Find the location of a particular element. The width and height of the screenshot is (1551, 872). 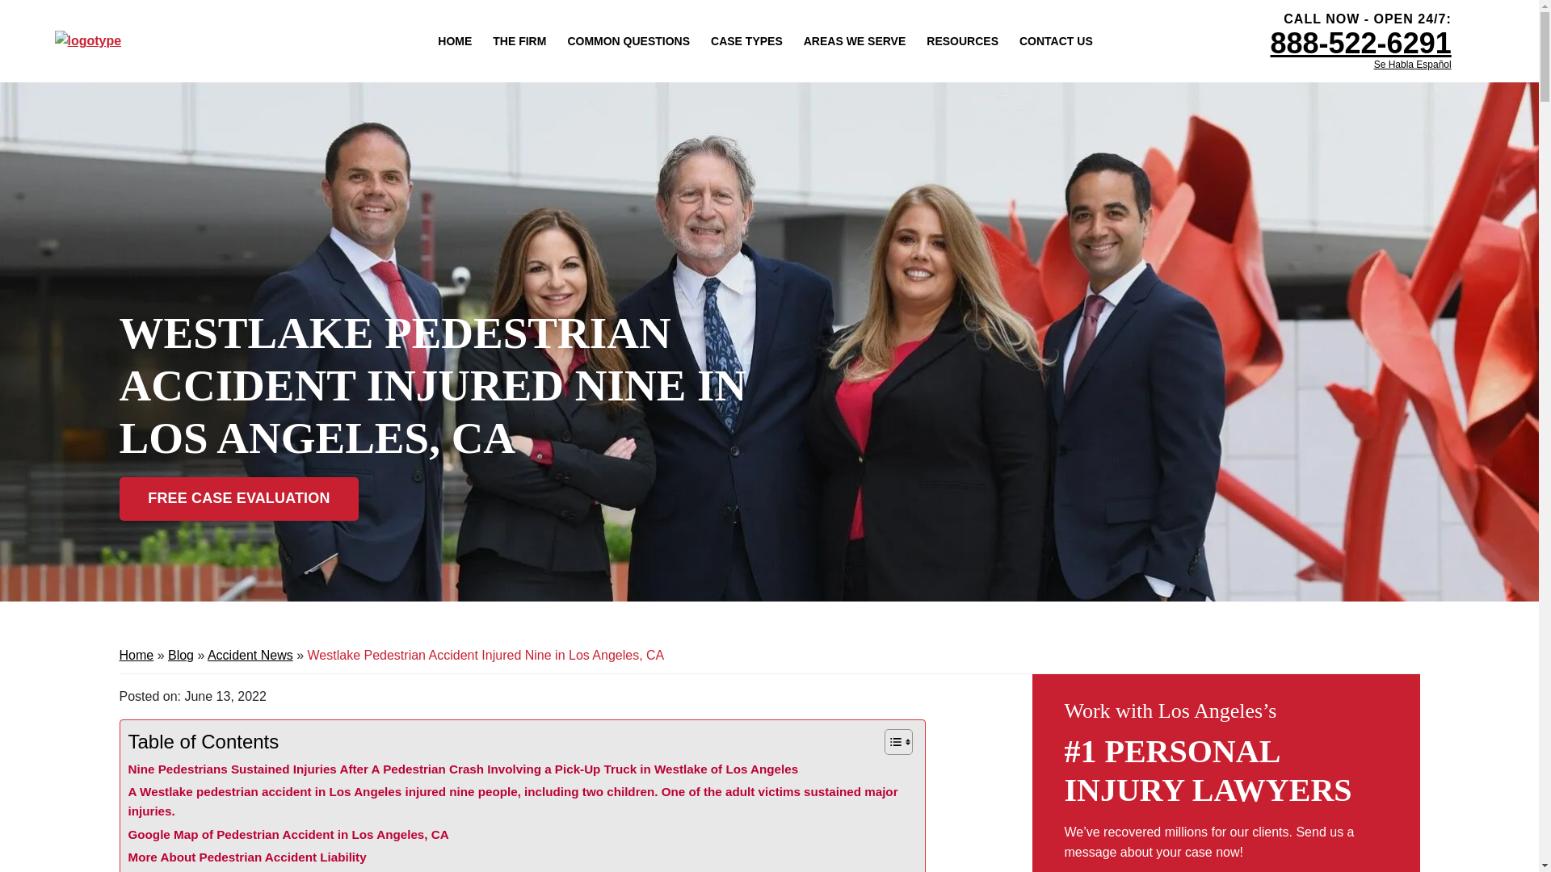

AREAS WE SERVE is located at coordinates (855, 40).